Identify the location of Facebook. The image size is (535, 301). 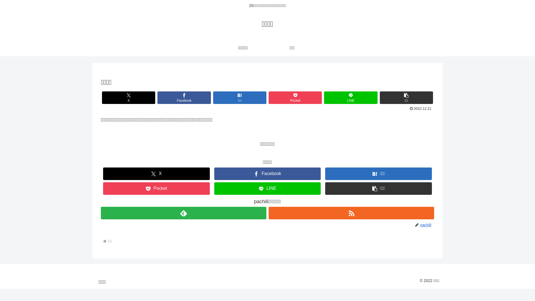
(267, 174).